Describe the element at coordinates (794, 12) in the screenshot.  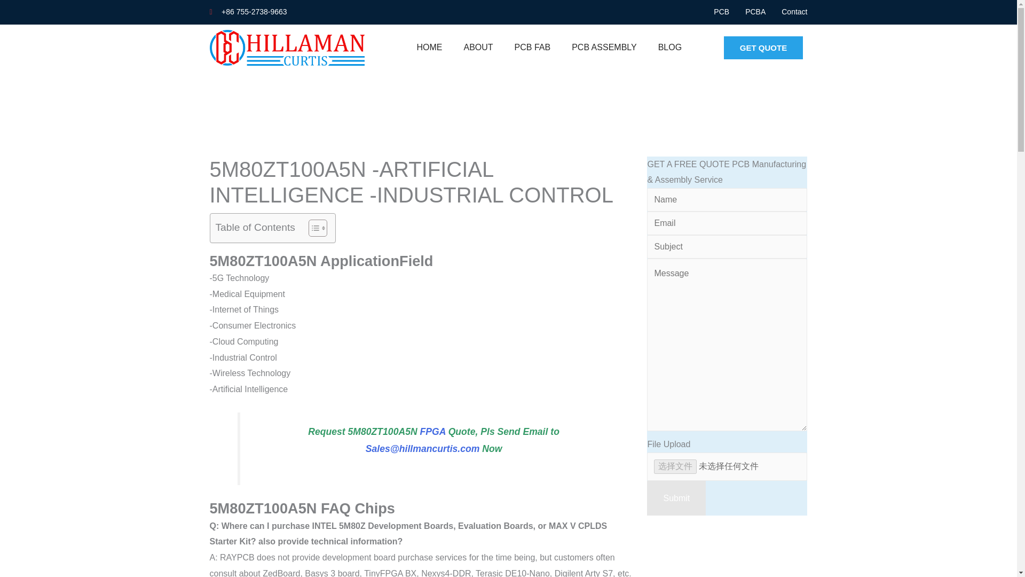
I see `Contact` at that location.